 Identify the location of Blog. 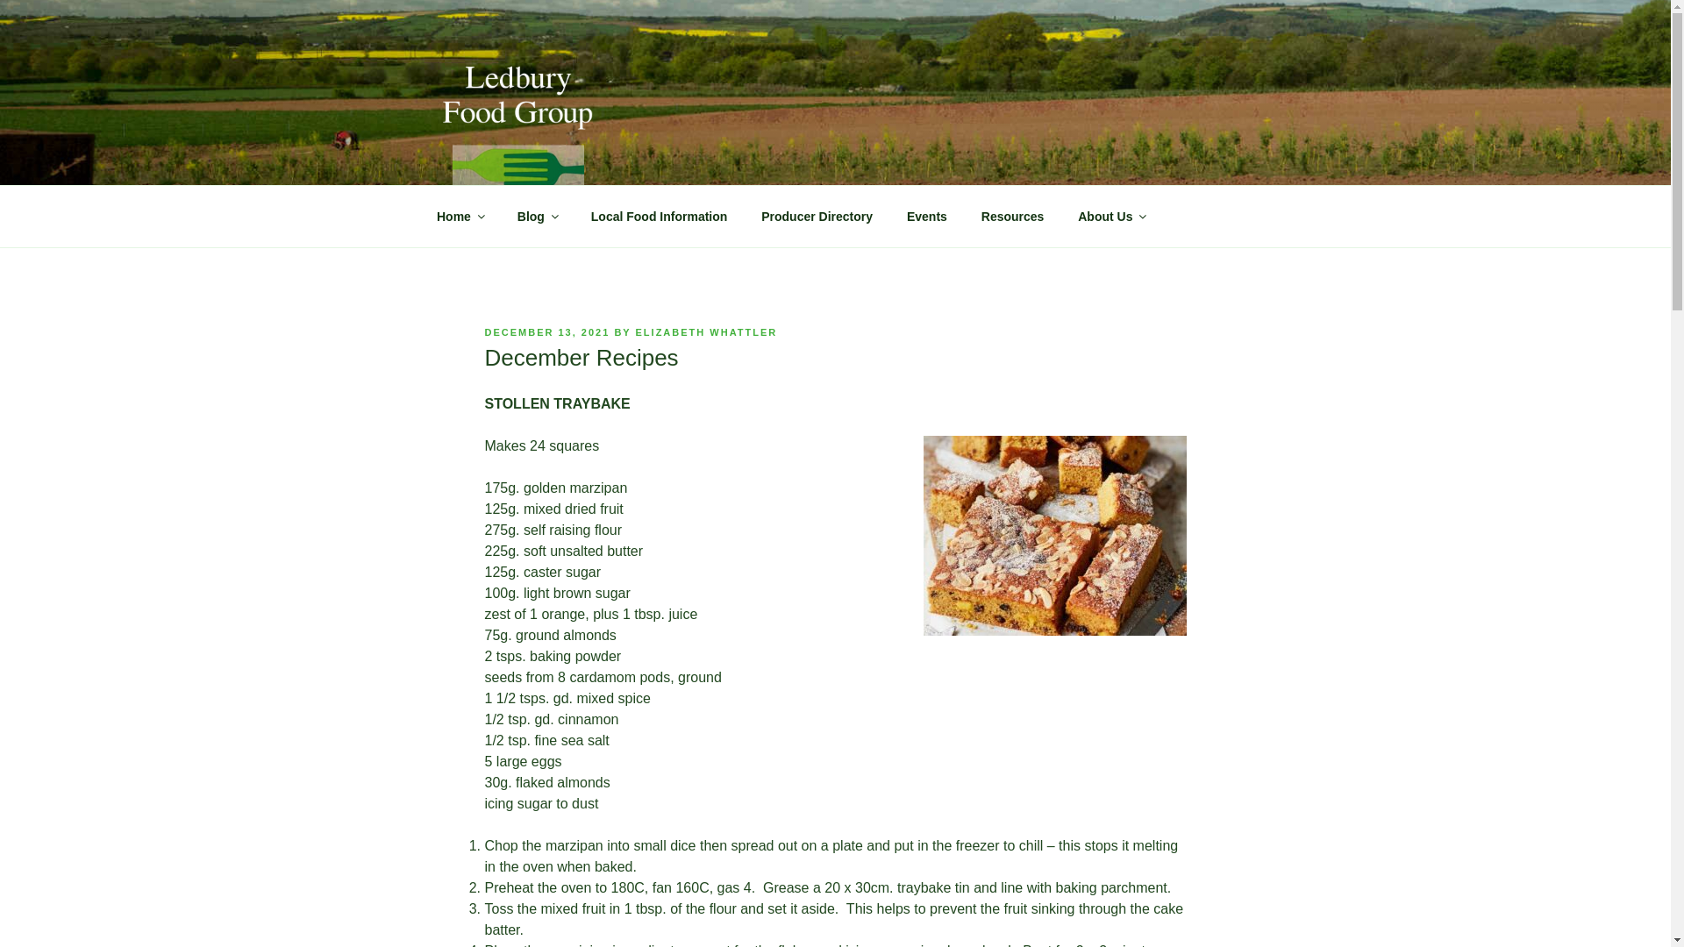
(537, 216).